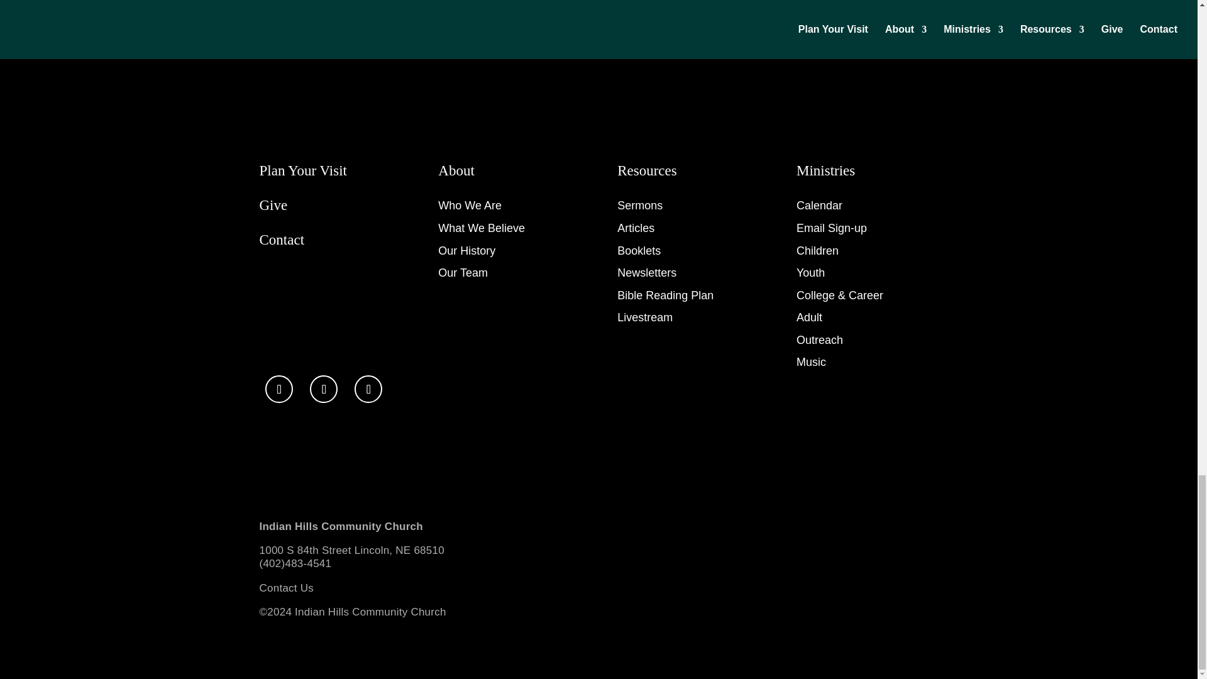 Image resolution: width=1207 pixels, height=679 pixels. I want to click on Follow on Instagram, so click(324, 389).